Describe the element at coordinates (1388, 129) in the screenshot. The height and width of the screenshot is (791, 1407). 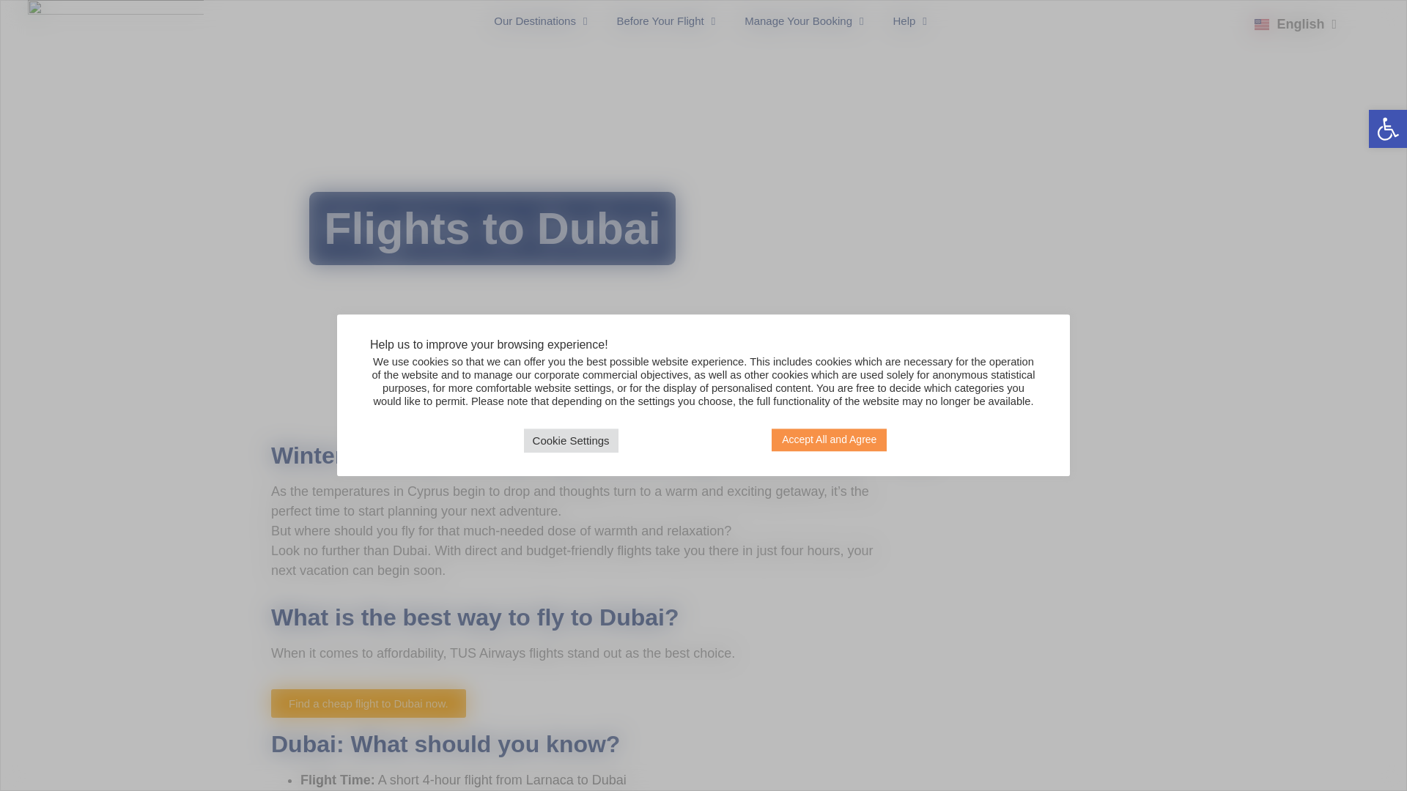
I see `Accessibility Tools` at that location.